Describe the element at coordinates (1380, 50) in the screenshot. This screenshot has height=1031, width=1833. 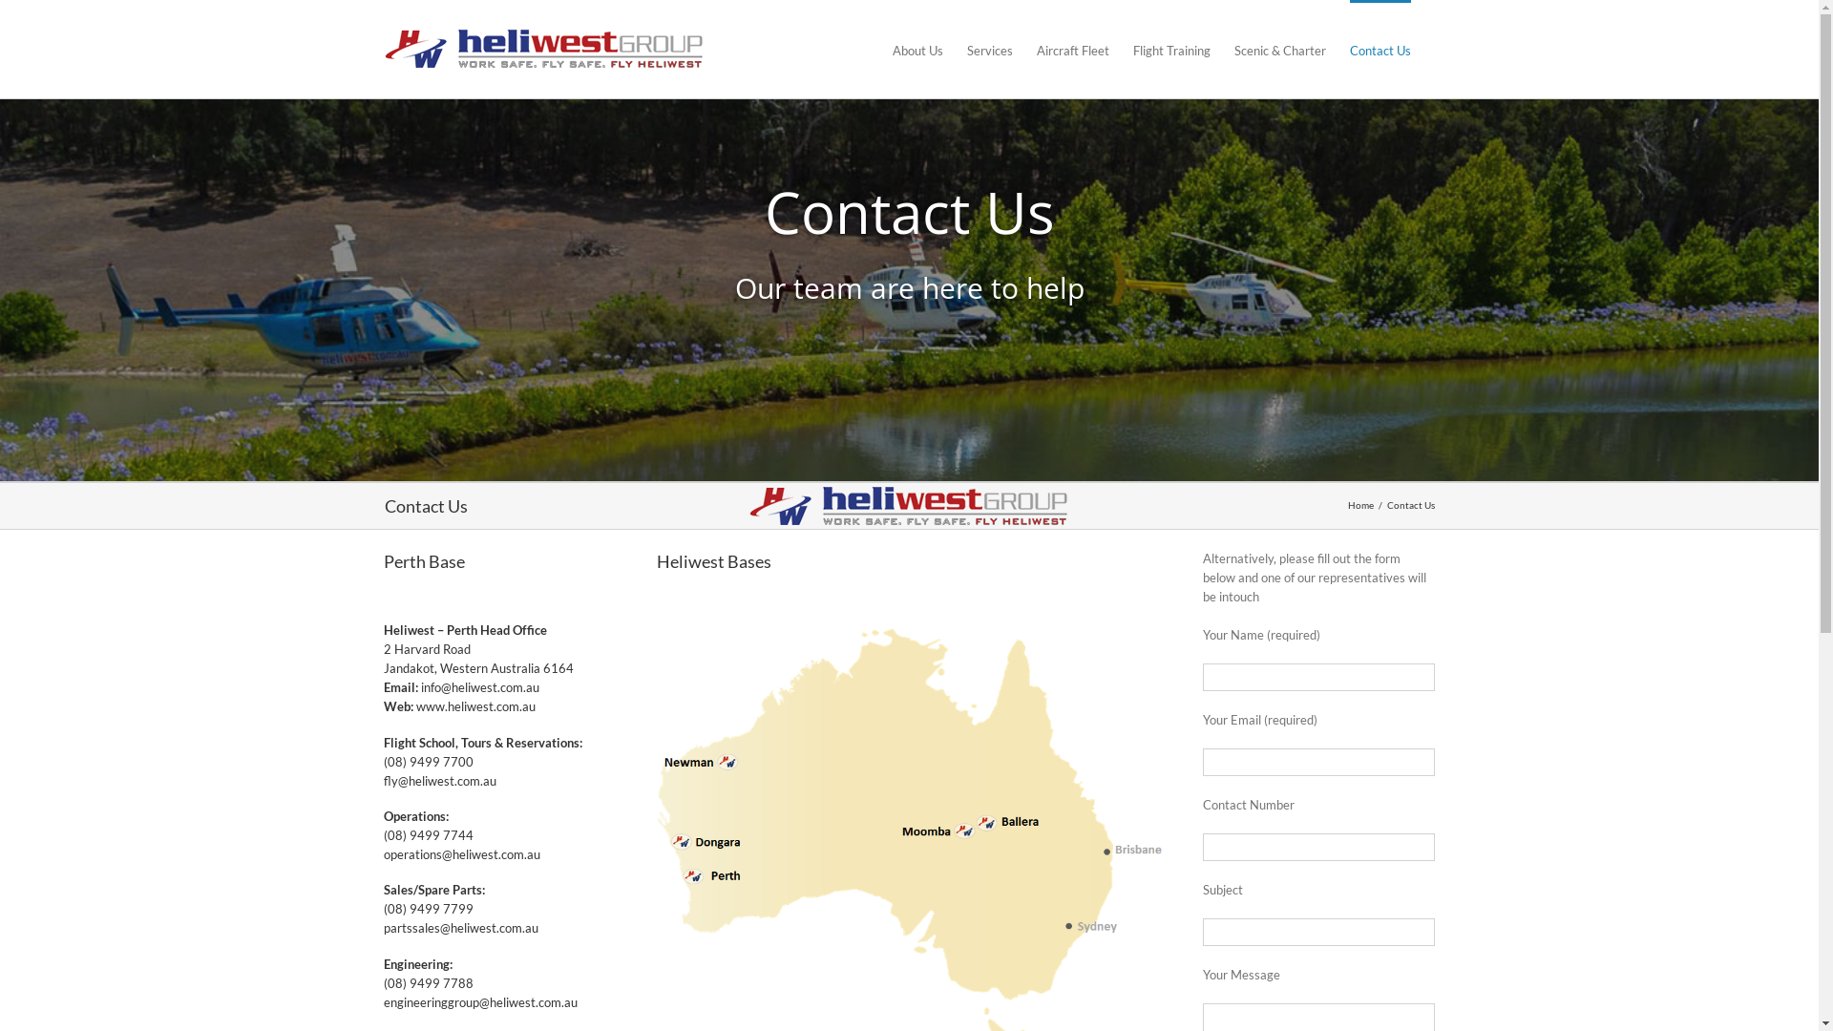
I see `Contact Us` at that location.